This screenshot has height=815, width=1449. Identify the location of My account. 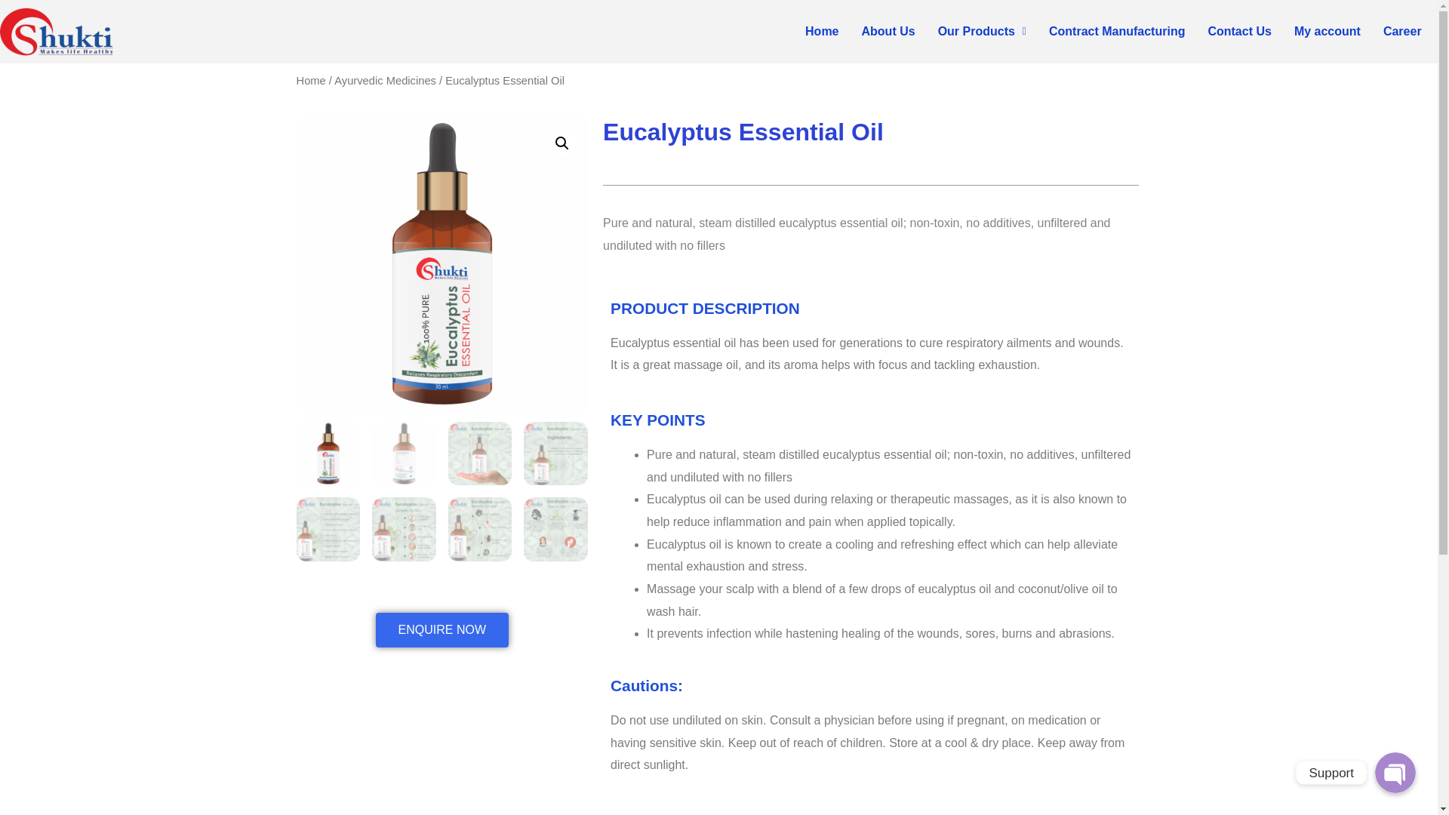
(1327, 32).